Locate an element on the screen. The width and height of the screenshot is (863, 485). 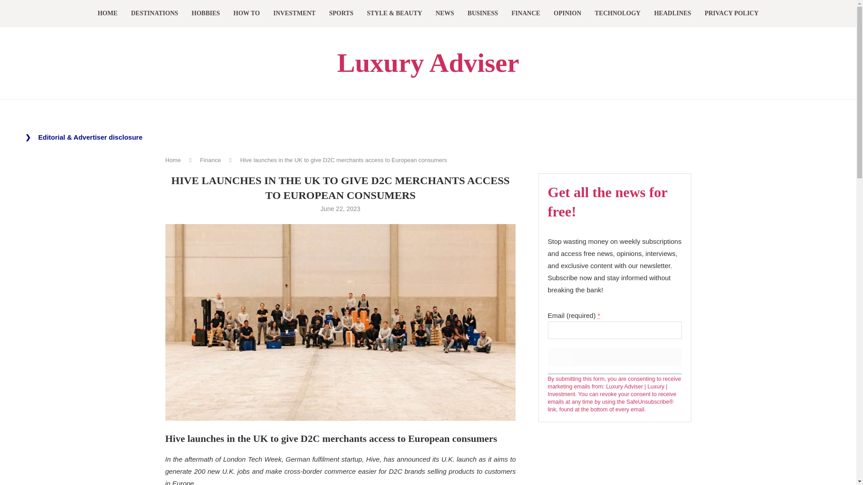
BUSINESS is located at coordinates (483, 13).